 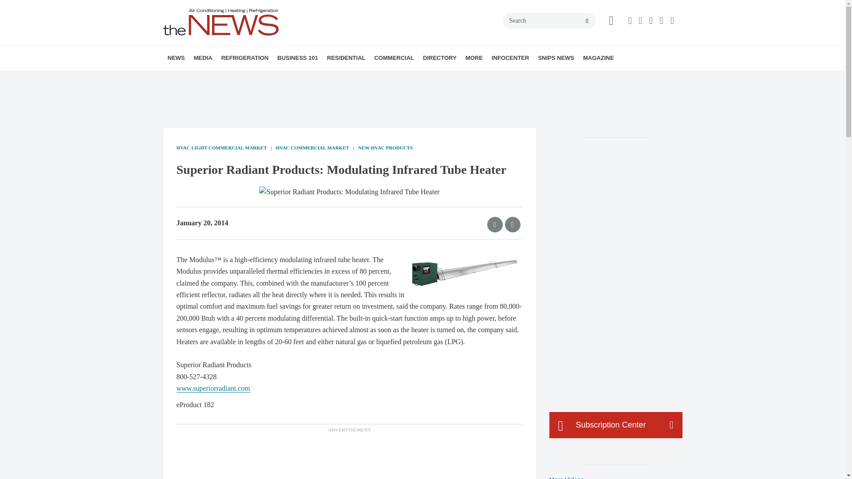 I want to click on NEW HVAC PRODUCTS, so click(x=223, y=78).